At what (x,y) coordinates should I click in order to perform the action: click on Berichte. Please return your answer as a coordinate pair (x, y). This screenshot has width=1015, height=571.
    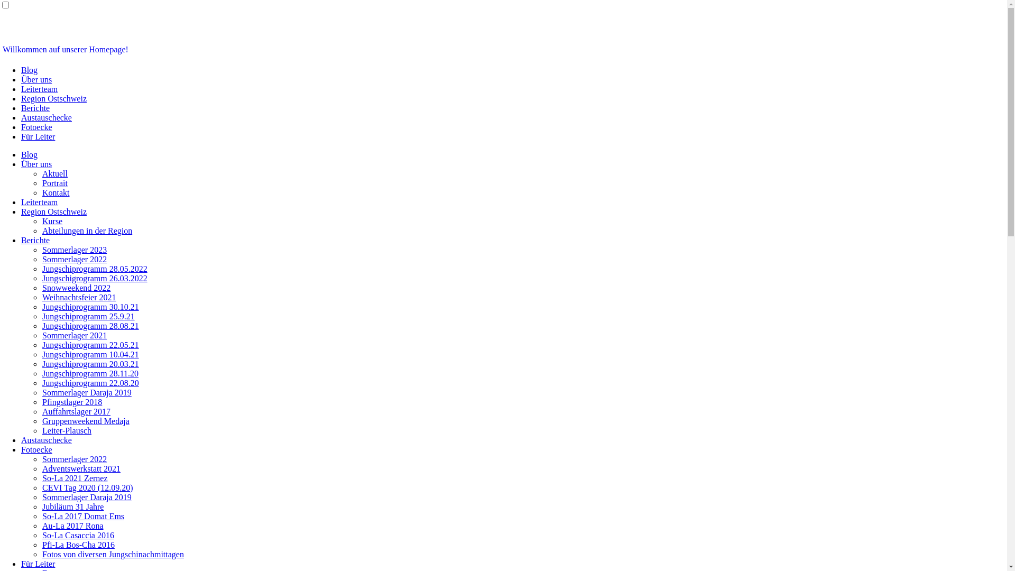
    Looking at the image, I should click on (35, 240).